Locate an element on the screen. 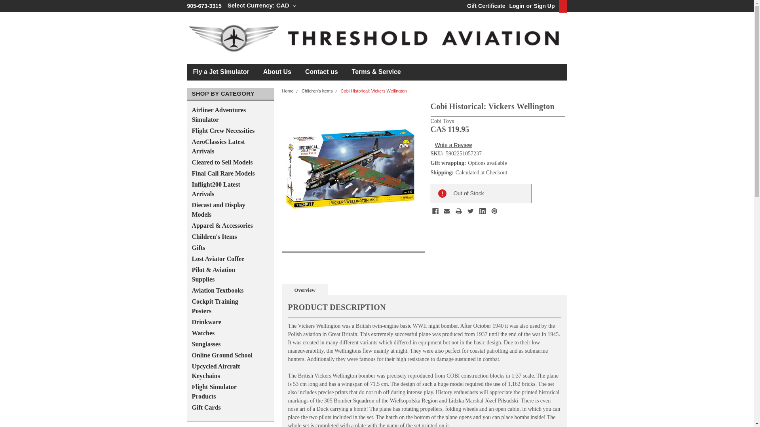 This screenshot has width=760, height=427. Select Currency: CAD is located at coordinates (262, 6).